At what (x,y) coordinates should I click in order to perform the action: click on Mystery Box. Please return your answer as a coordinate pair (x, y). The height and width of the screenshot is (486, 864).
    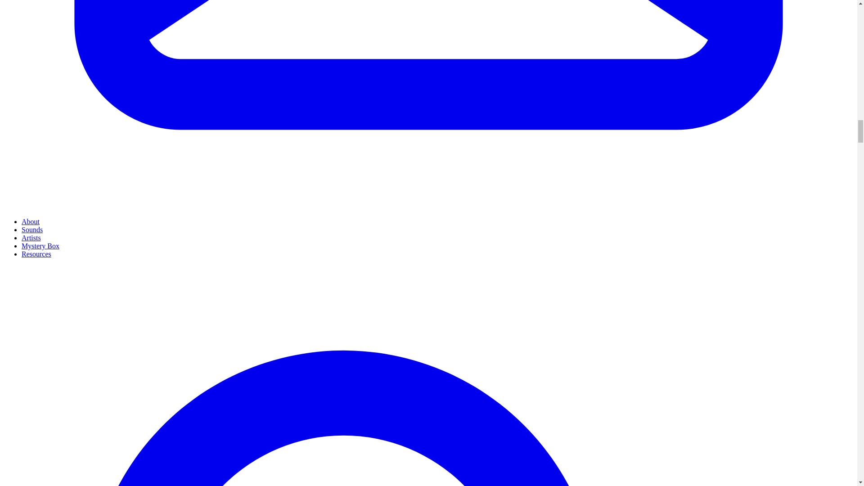
    Looking at the image, I should click on (40, 246).